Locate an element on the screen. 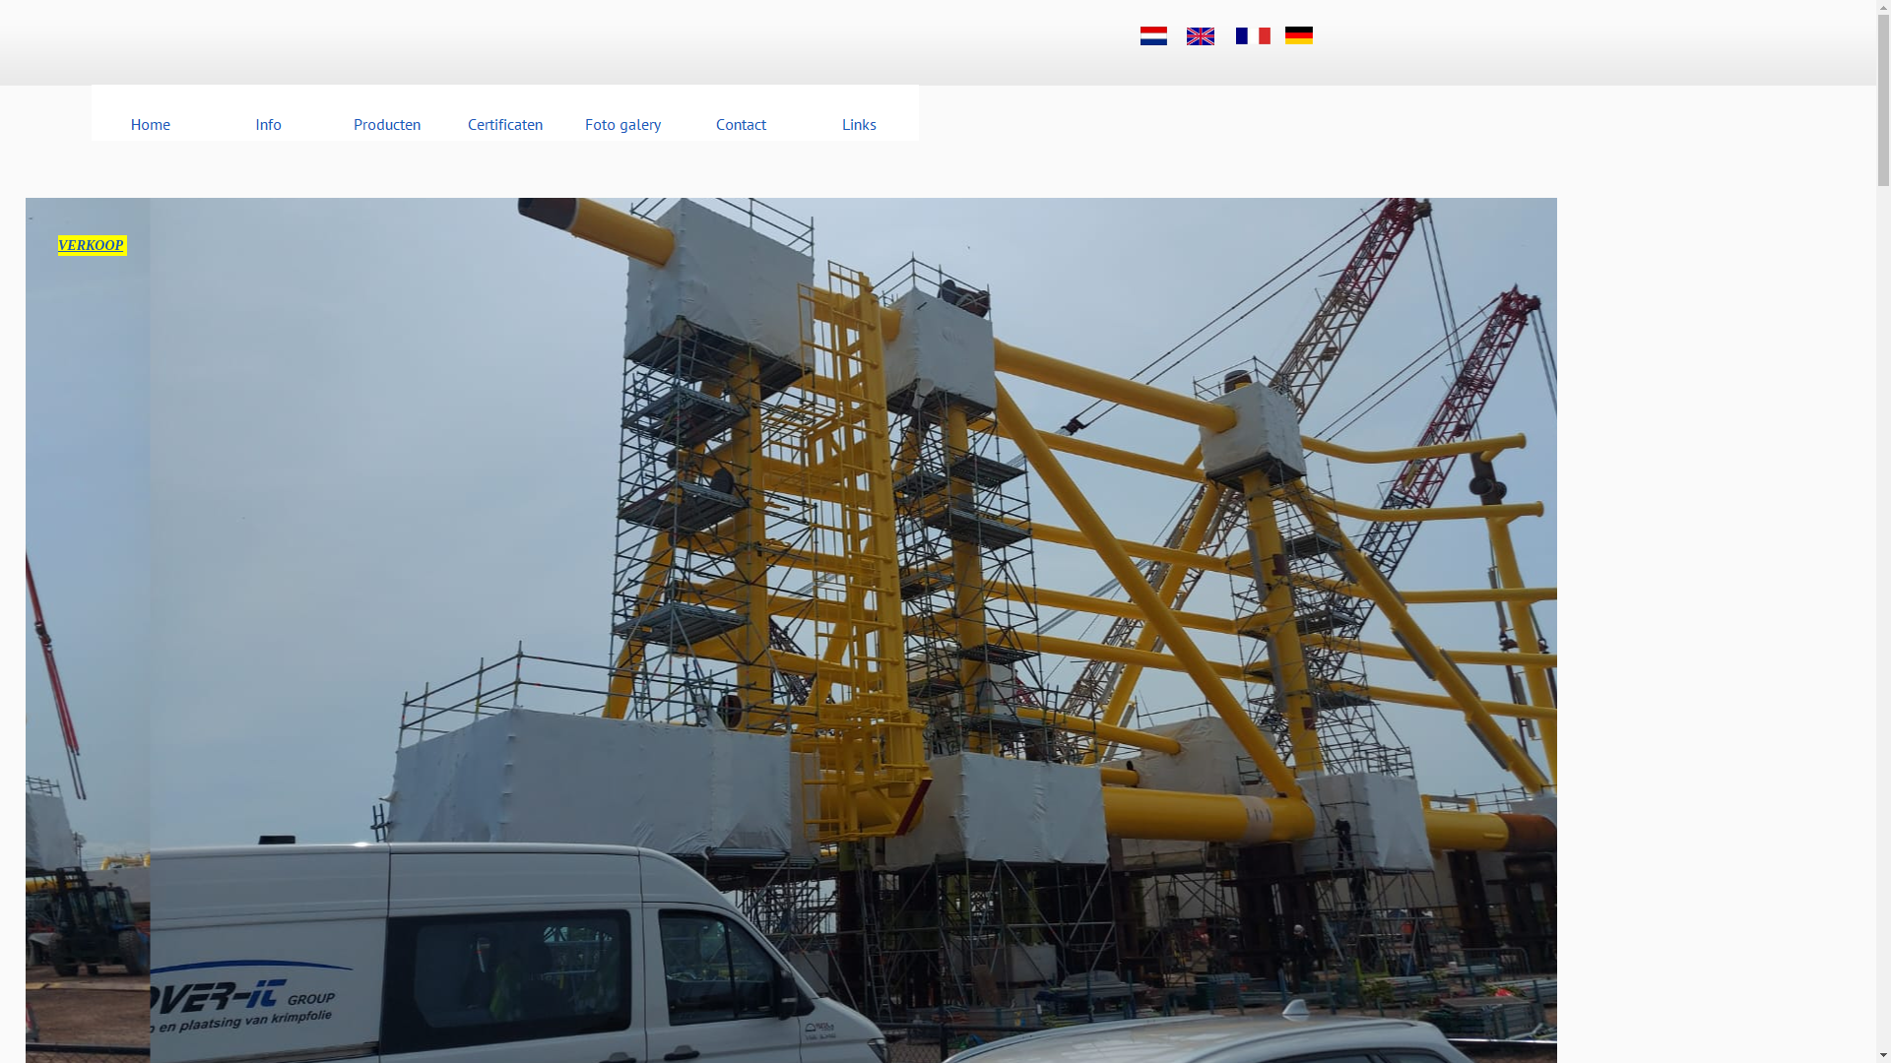  Contact is located at coordinates (742, 112).